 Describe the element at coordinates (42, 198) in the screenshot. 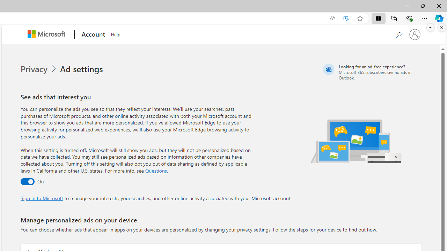

I see `Sign in to Microsoft` at that location.